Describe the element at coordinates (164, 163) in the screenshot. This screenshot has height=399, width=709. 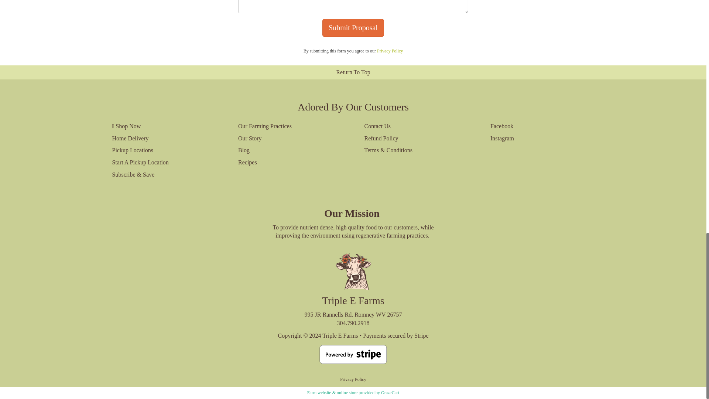
I see `Start A Pickup Location` at that location.